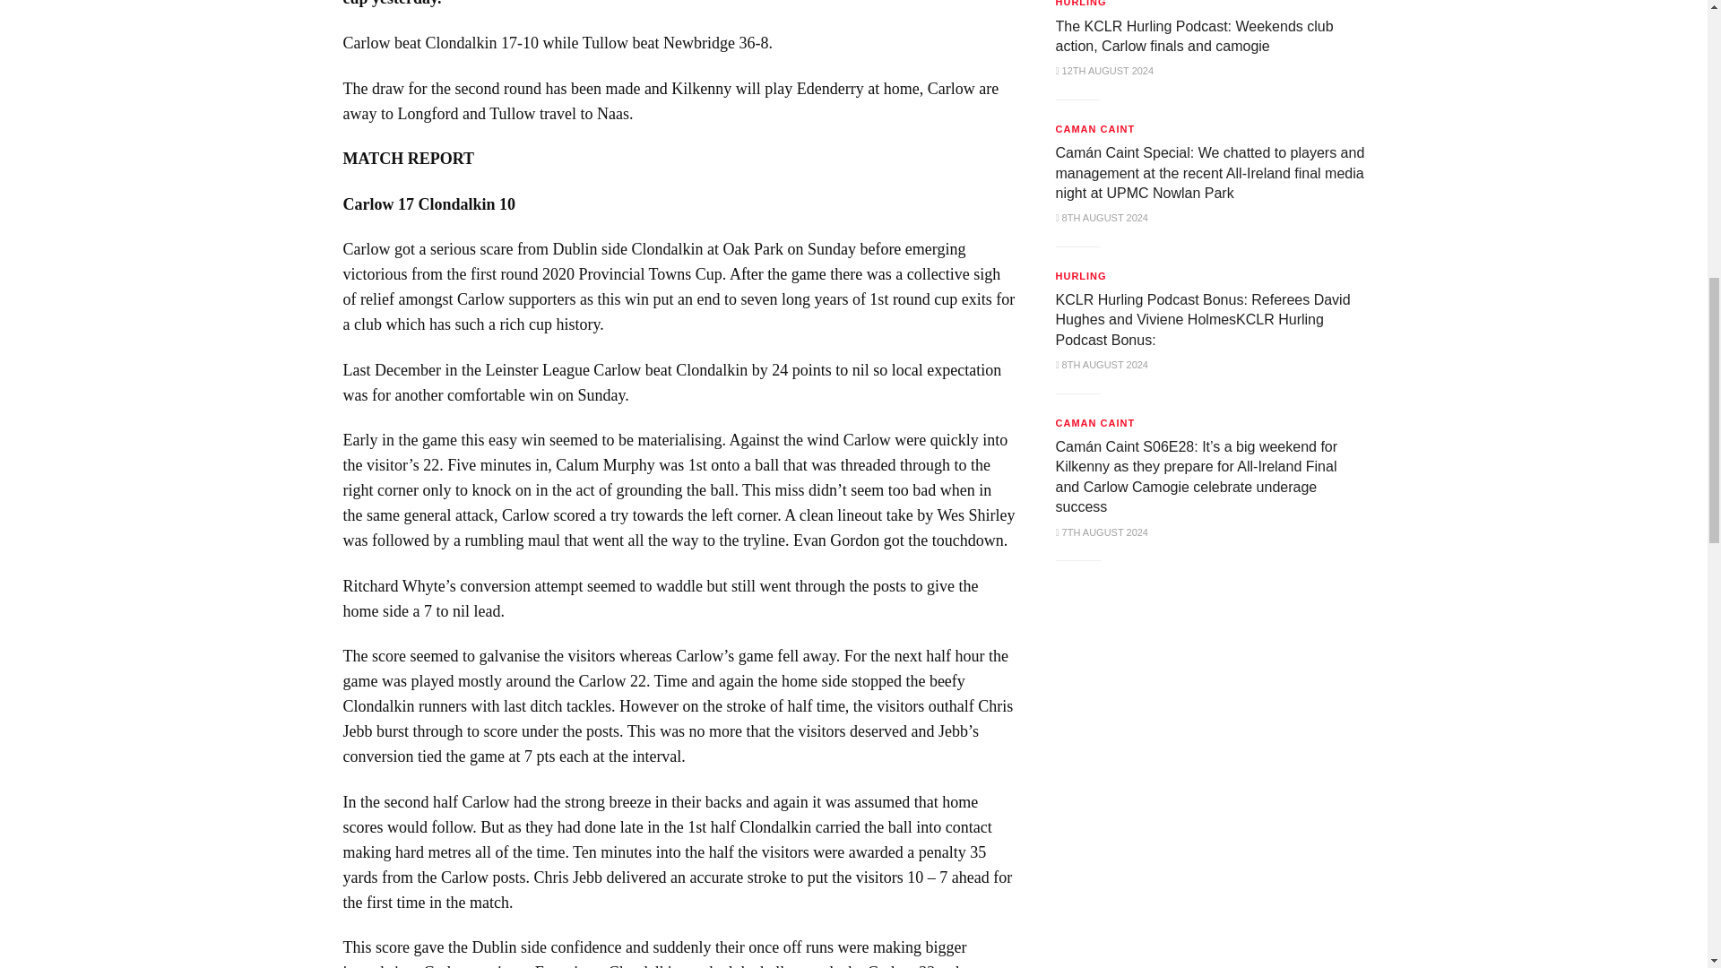 This screenshot has width=1721, height=968. Describe the element at coordinates (1081, 5) in the screenshot. I see `HURLING` at that location.